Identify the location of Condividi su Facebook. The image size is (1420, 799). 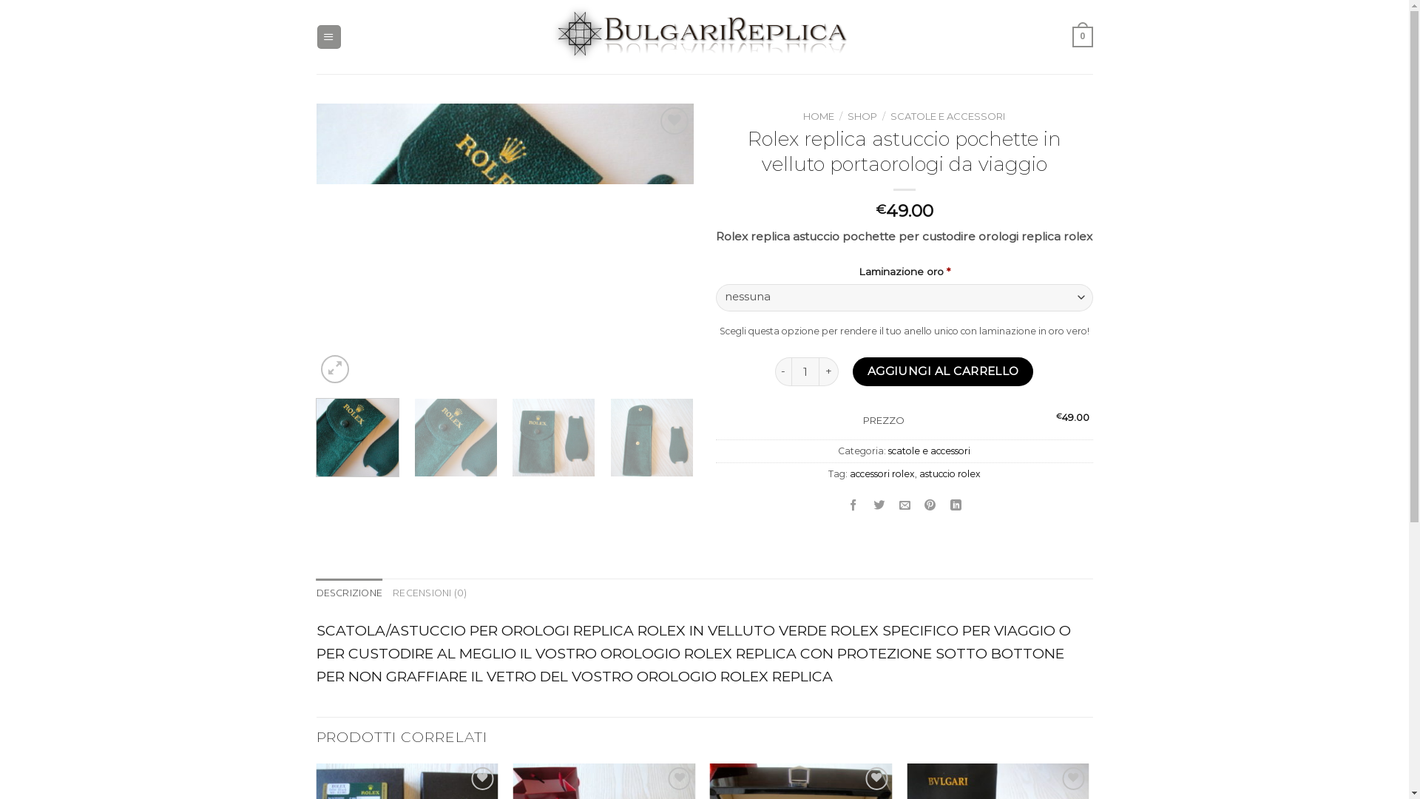
(853, 506).